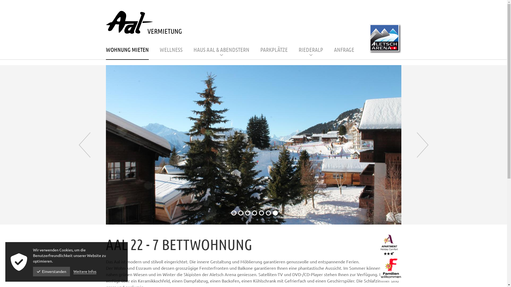  Describe the element at coordinates (127, 53) in the screenshot. I see `WOHNUNG MIETEN` at that location.